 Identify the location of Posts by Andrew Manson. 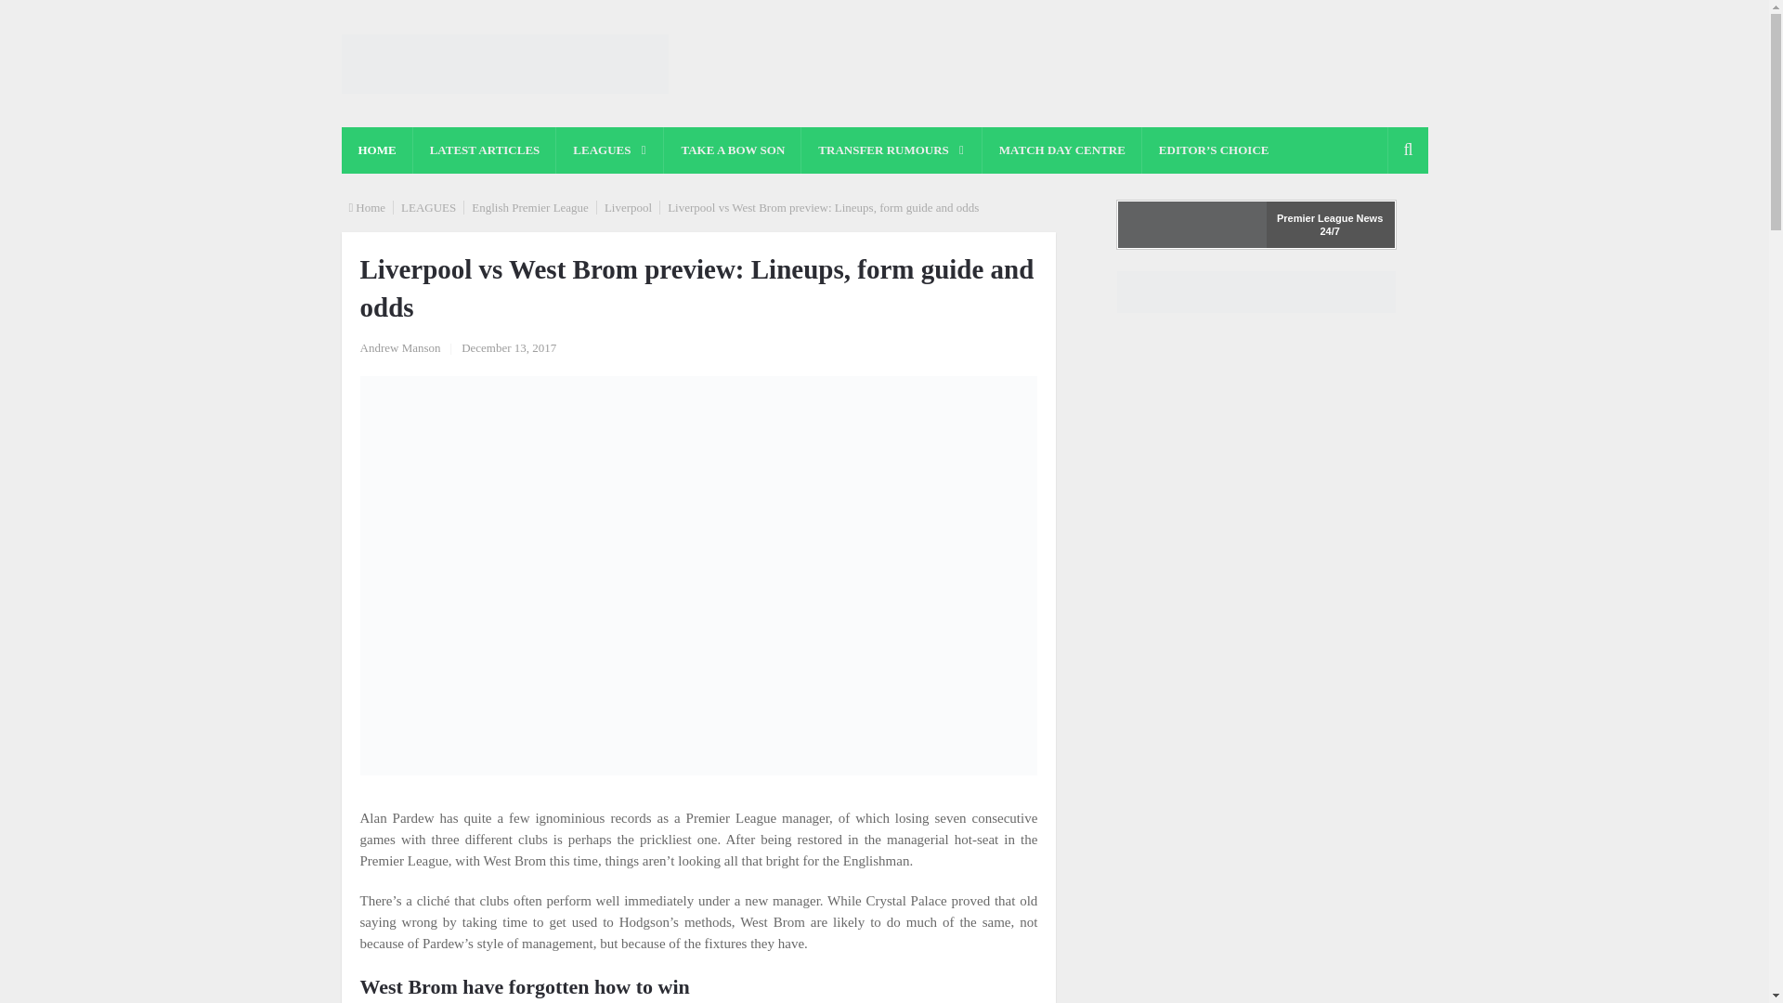
(399, 347).